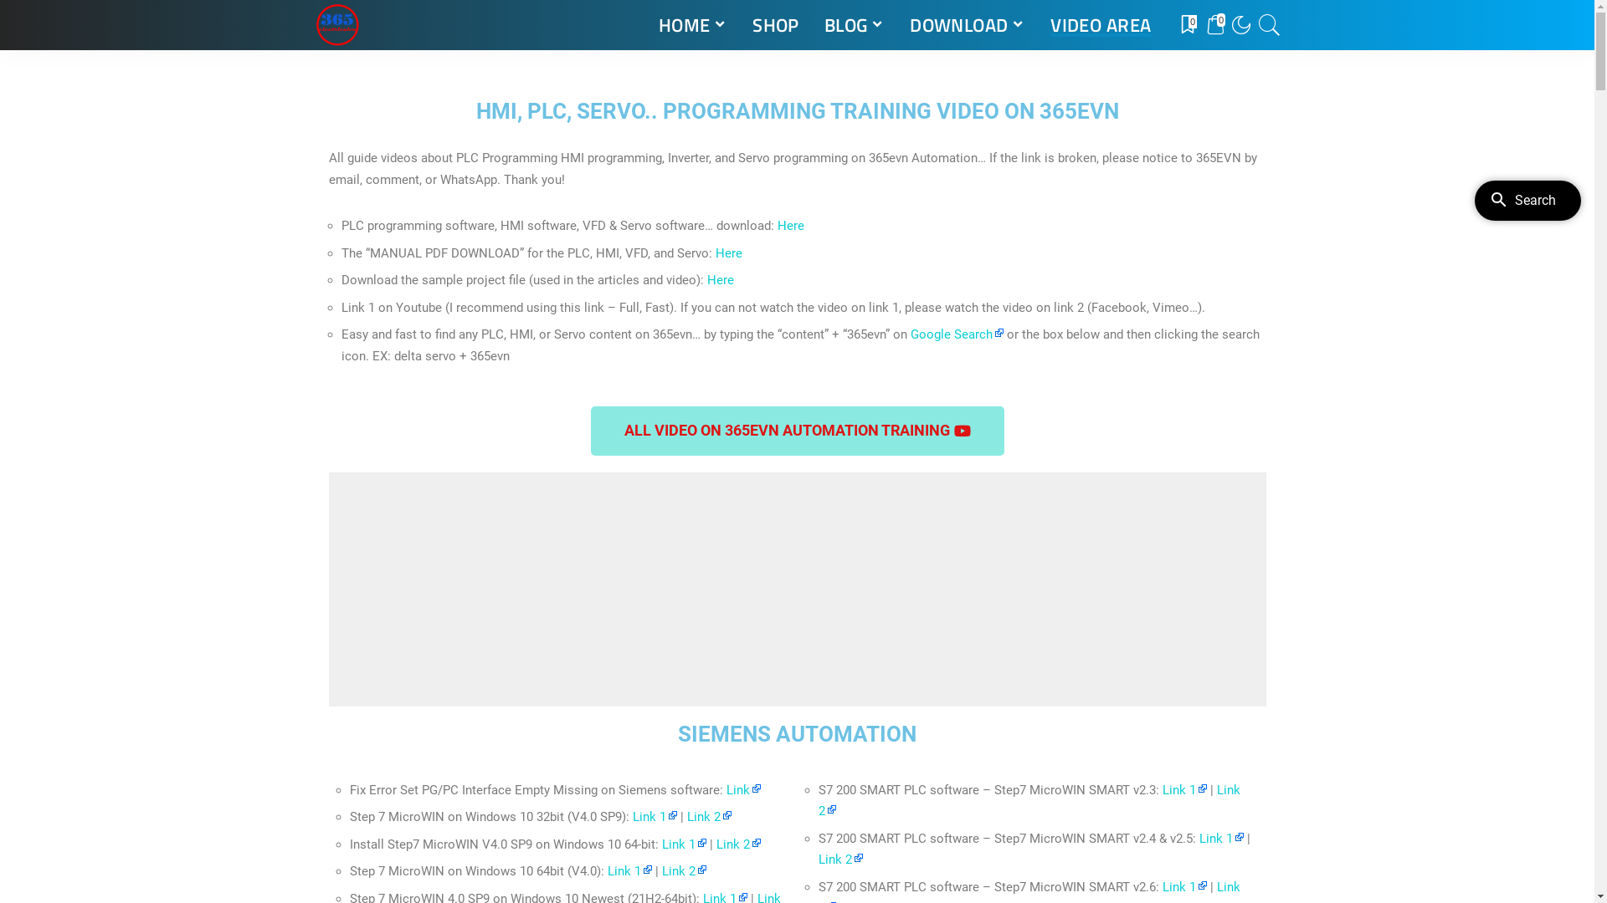 The image size is (1607, 903). What do you see at coordinates (629, 871) in the screenshot?
I see `Link 1` at bounding box center [629, 871].